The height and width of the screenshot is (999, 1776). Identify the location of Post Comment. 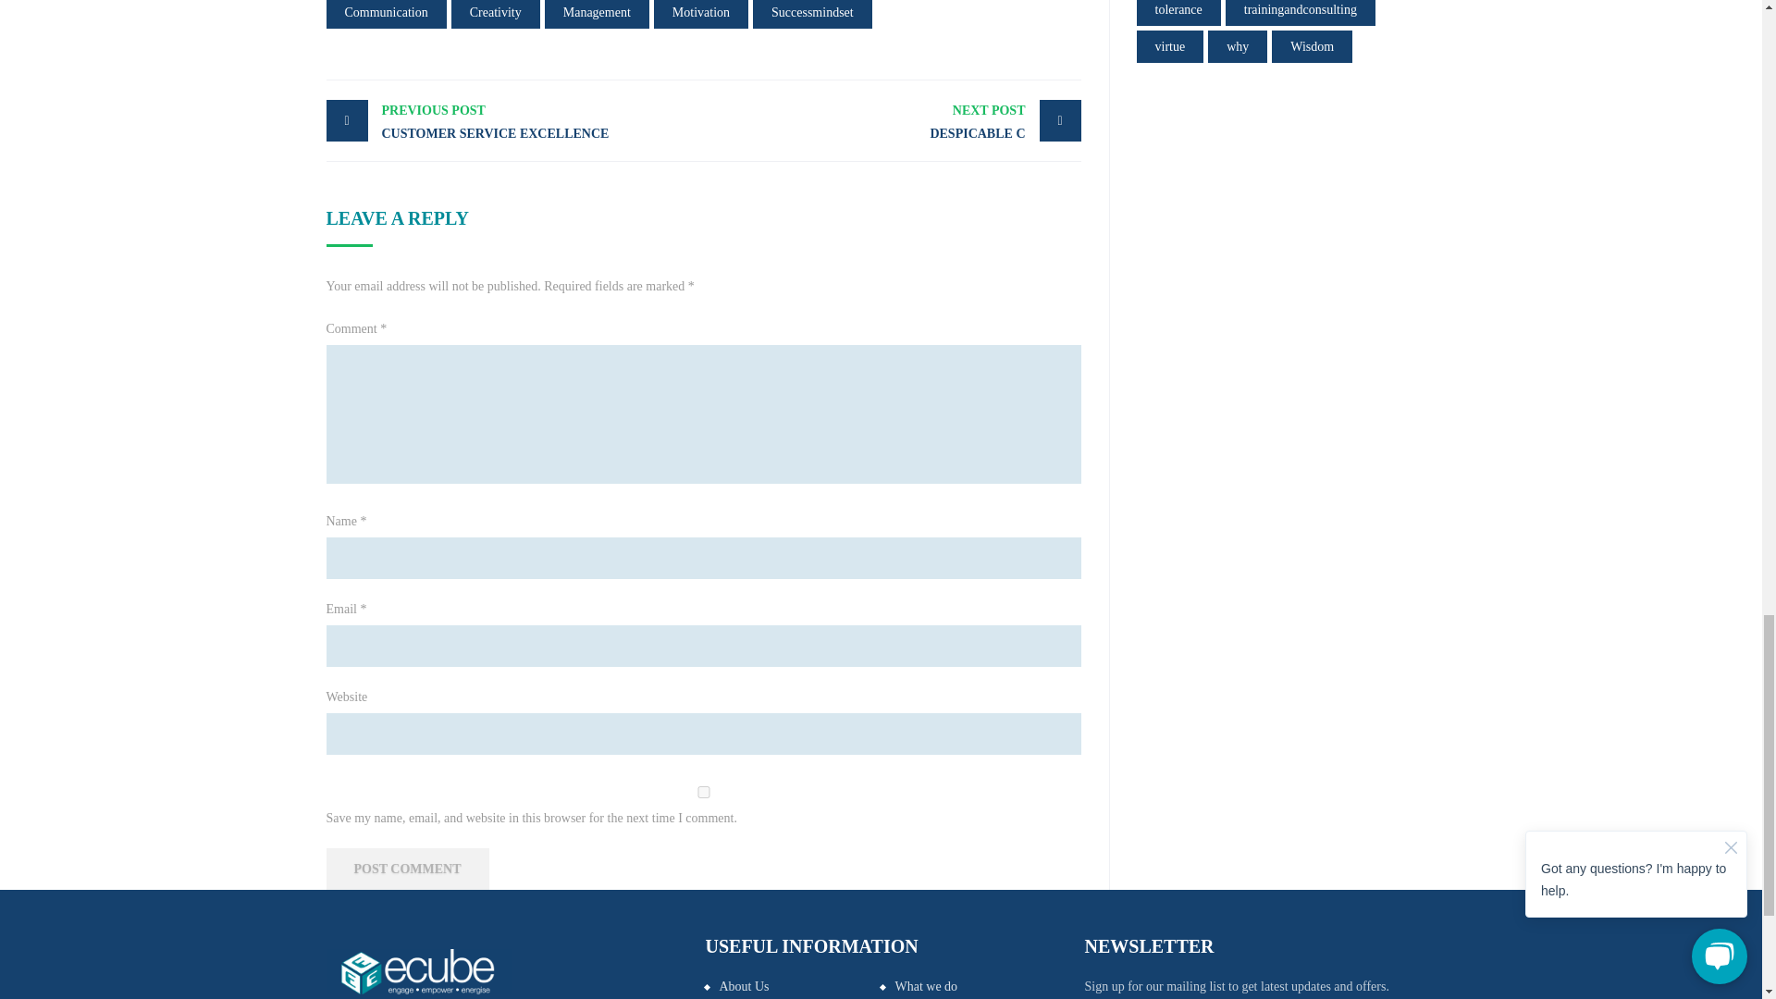
(407, 869).